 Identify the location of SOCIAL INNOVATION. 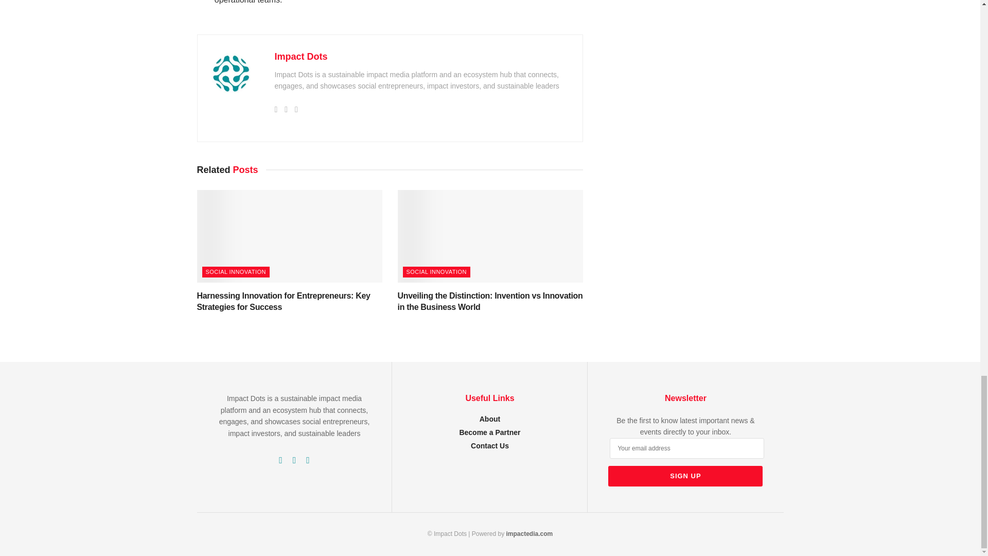
(436, 272).